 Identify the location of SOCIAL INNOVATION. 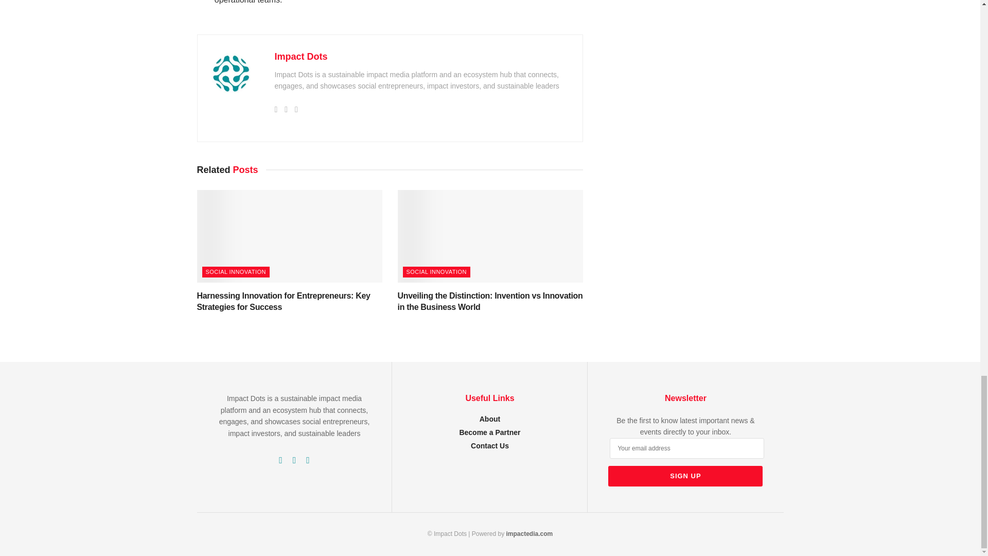
(436, 272).